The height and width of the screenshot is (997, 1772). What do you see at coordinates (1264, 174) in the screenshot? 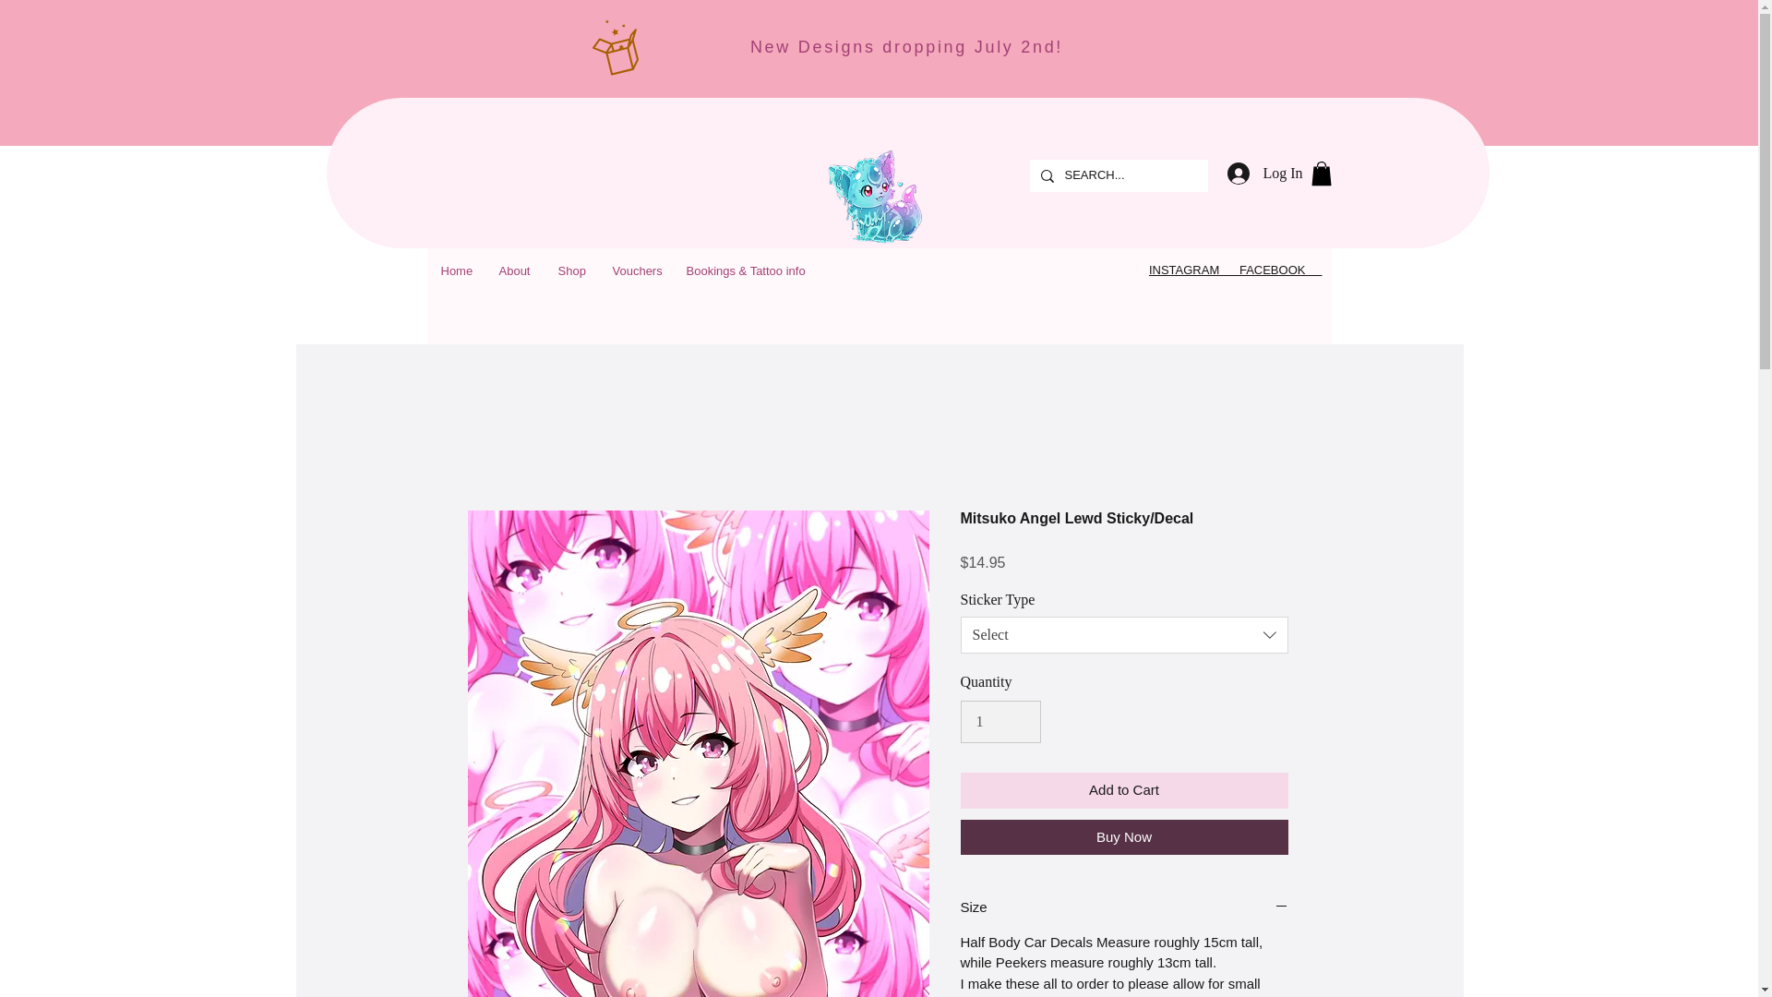
I see `Log In` at bounding box center [1264, 174].